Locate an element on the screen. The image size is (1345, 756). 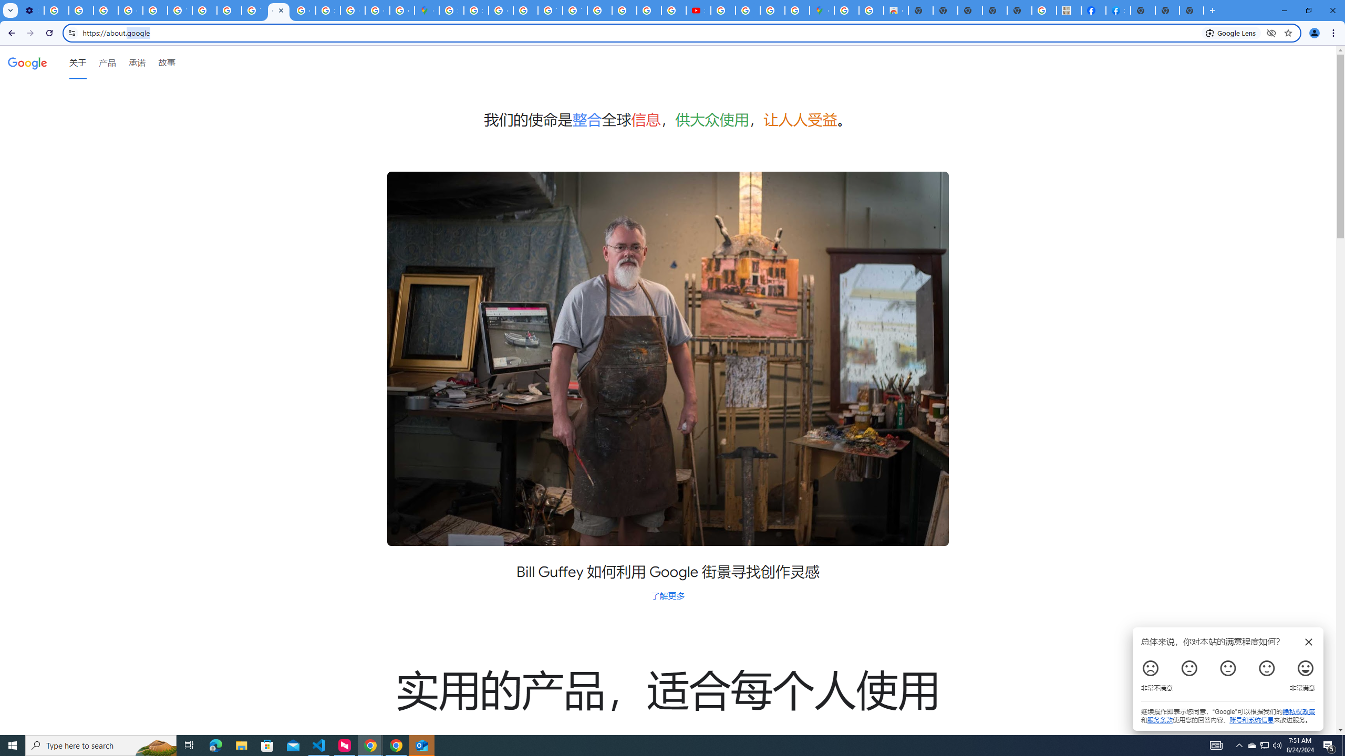
Search with Google Lens is located at coordinates (1232, 33).